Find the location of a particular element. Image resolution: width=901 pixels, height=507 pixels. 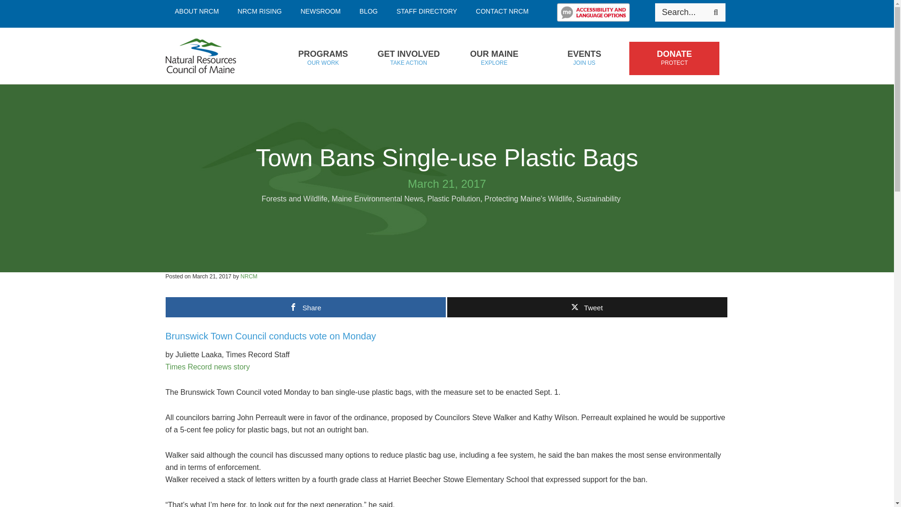

ABOUT NRCM is located at coordinates (716, 12).